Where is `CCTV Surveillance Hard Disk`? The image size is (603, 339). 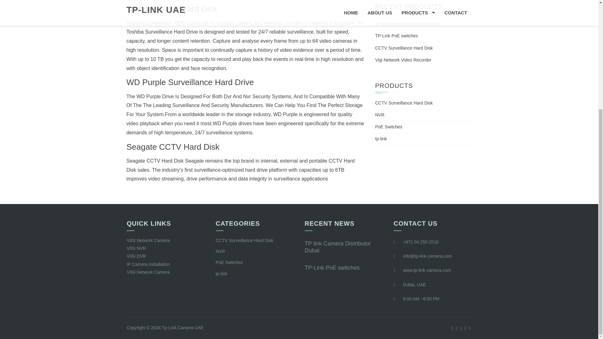 CCTV Surveillance Hard Disk is located at coordinates (404, 48).